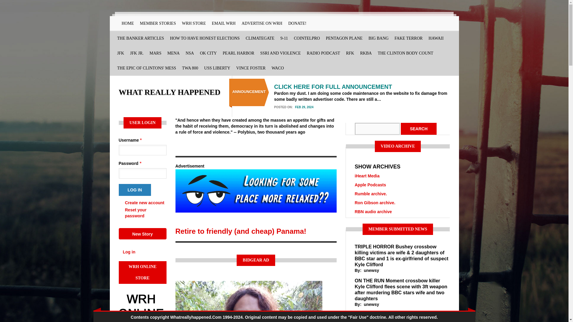 The height and width of the screenshot is (322, 573). What do you see at coordinates (224, 23) in the screenshot?
I see `EMAIL WRH` at bounding box center [224, 23].